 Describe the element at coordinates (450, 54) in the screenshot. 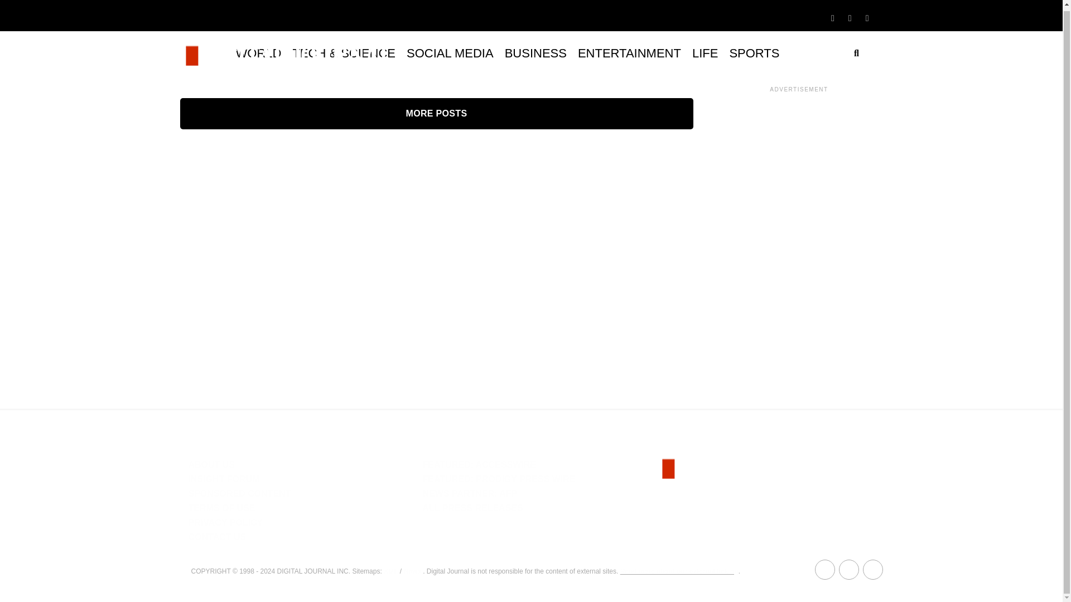

I see `SOCIAL MEDIA` at that location.